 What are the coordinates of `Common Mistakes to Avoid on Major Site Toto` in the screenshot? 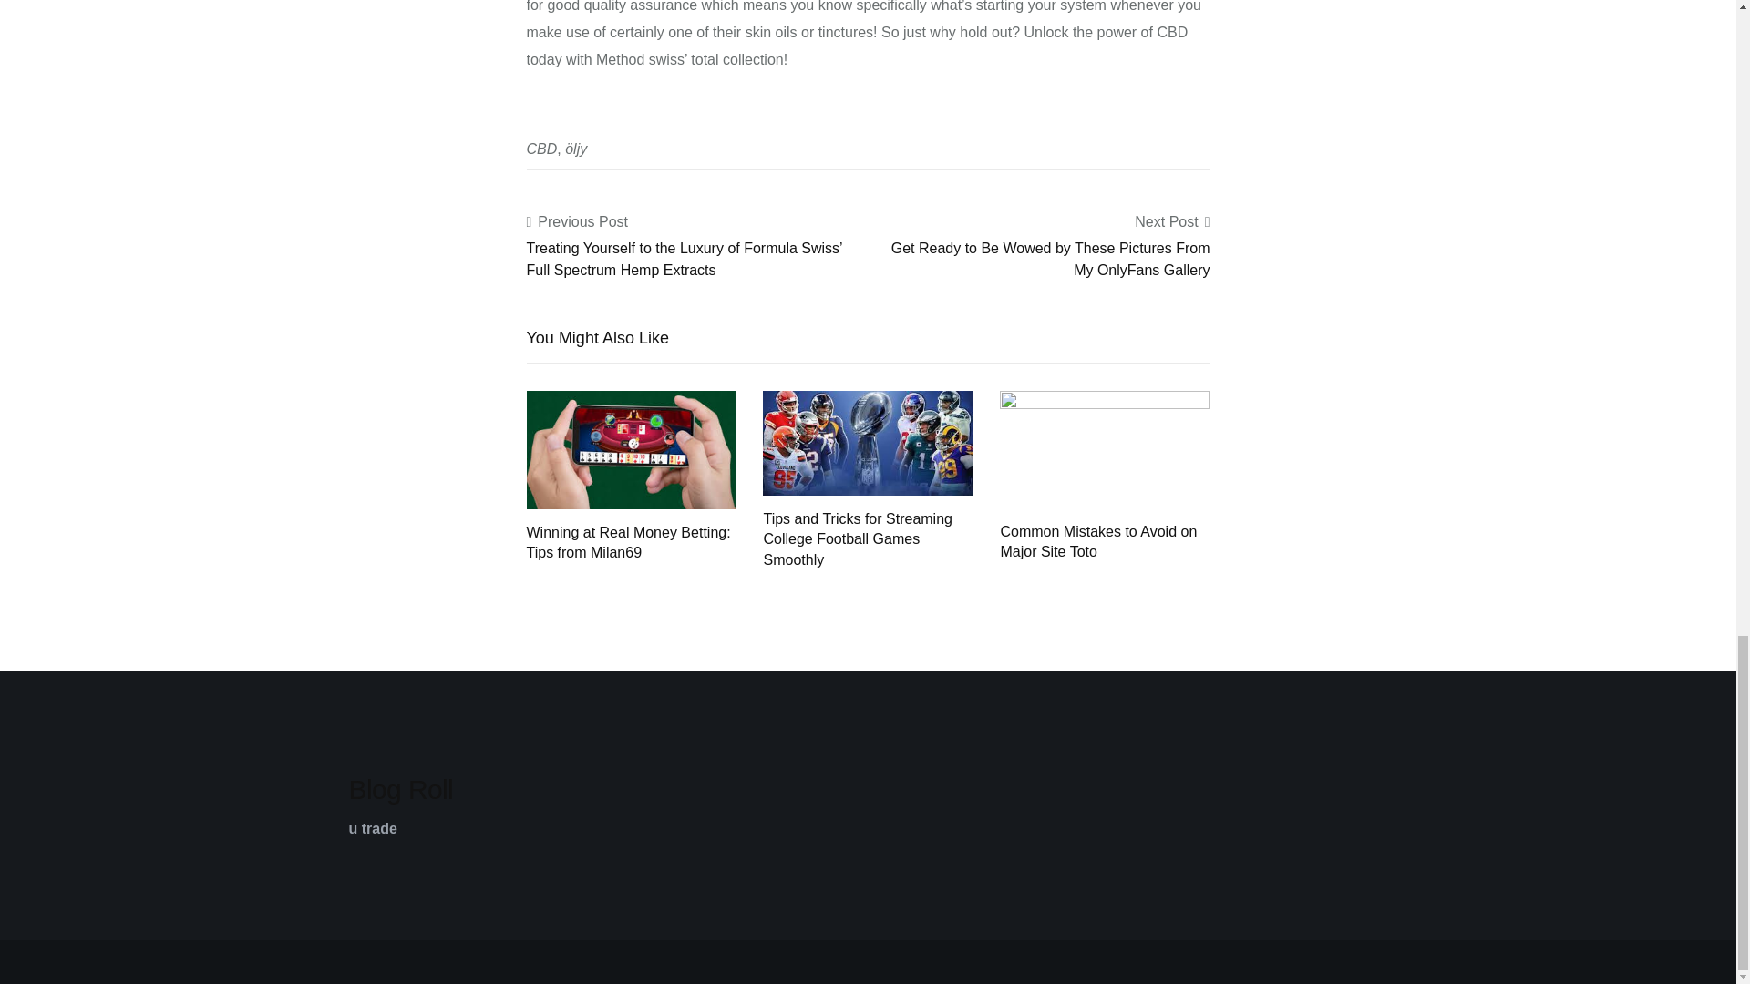 It's located at (1097, 541).